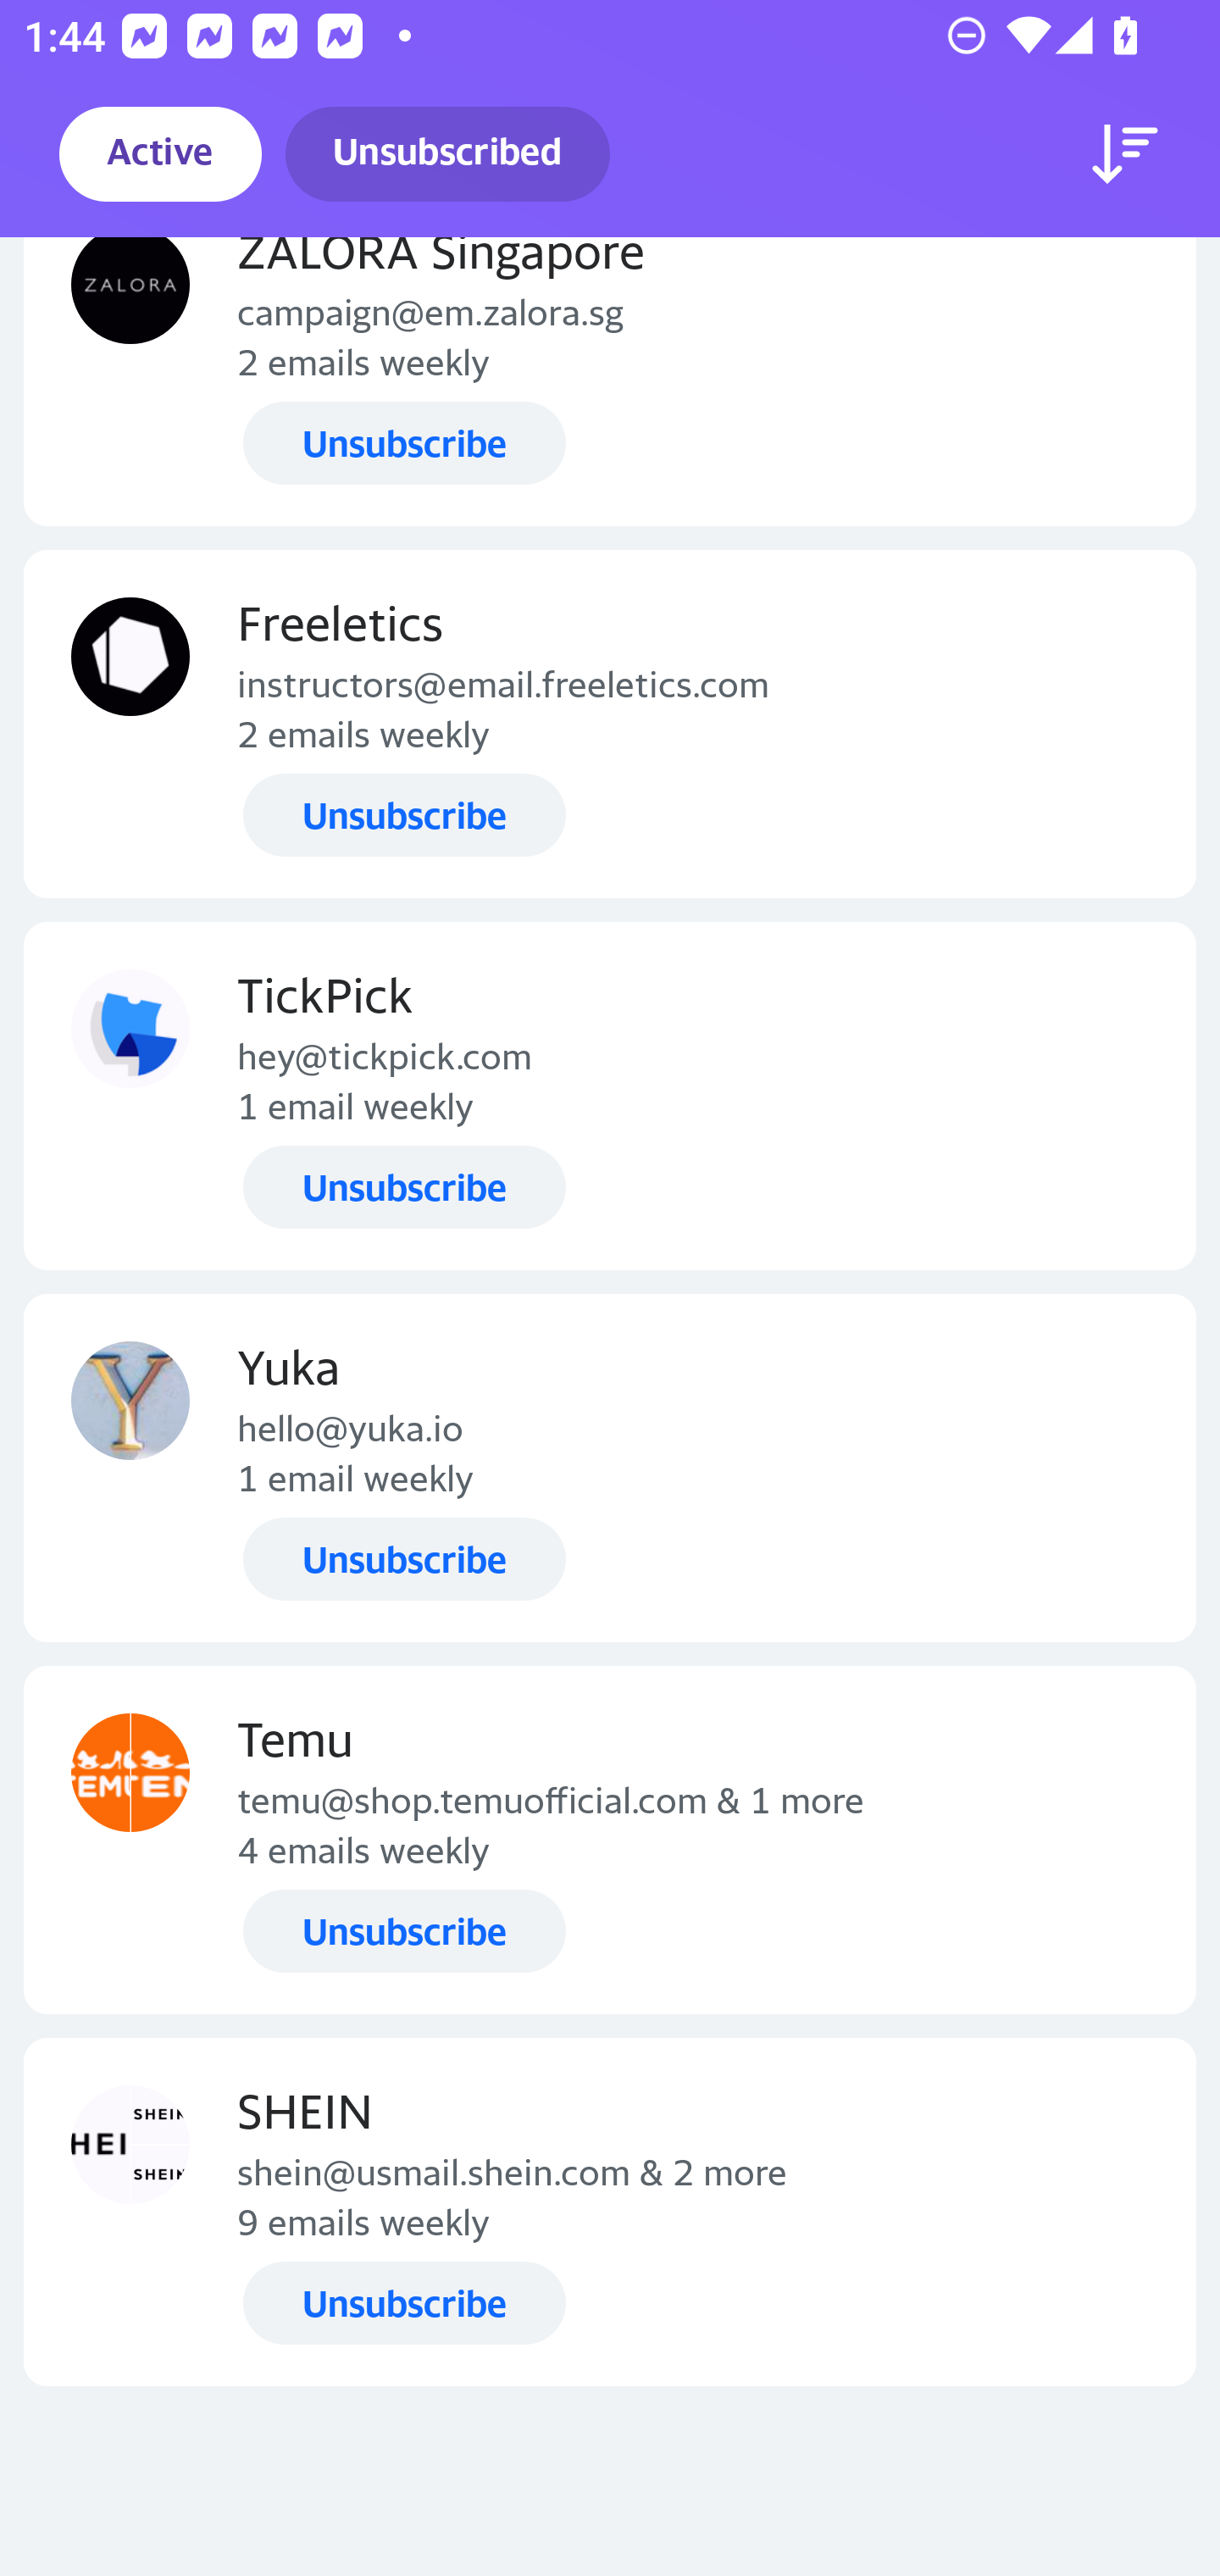 The width and height of the screenshot is (1220, 2576). I want to click on Unsubscribe, so click(404, 2303).